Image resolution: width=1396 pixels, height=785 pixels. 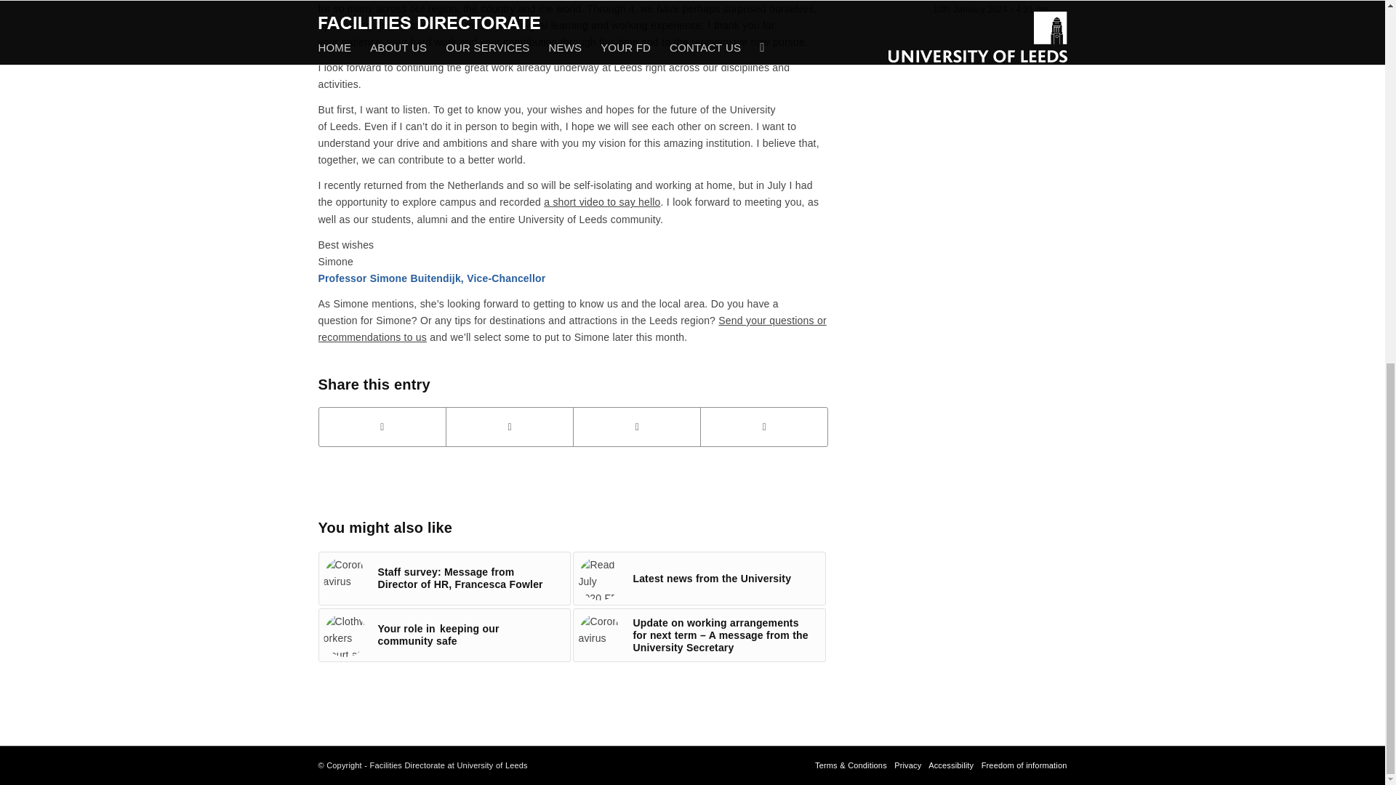 What do you see at coordinates (571, 329) in the screenshot?
I see `Send your questions or recommendations to us` at bounding box center [571, 329].